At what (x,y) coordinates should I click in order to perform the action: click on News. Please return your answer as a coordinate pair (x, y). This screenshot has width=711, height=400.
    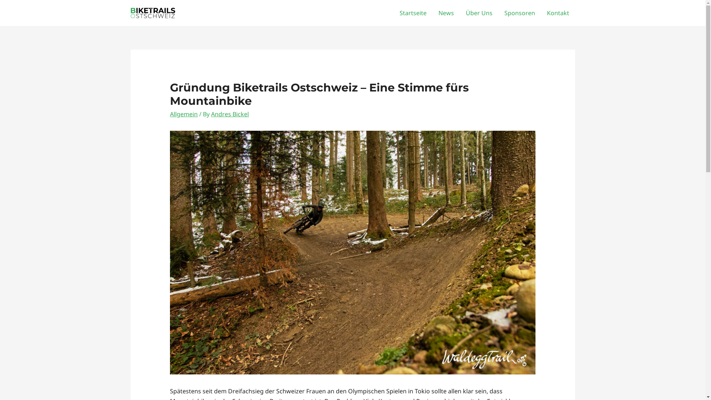
    Looking at the image, I should click on (446, 13).